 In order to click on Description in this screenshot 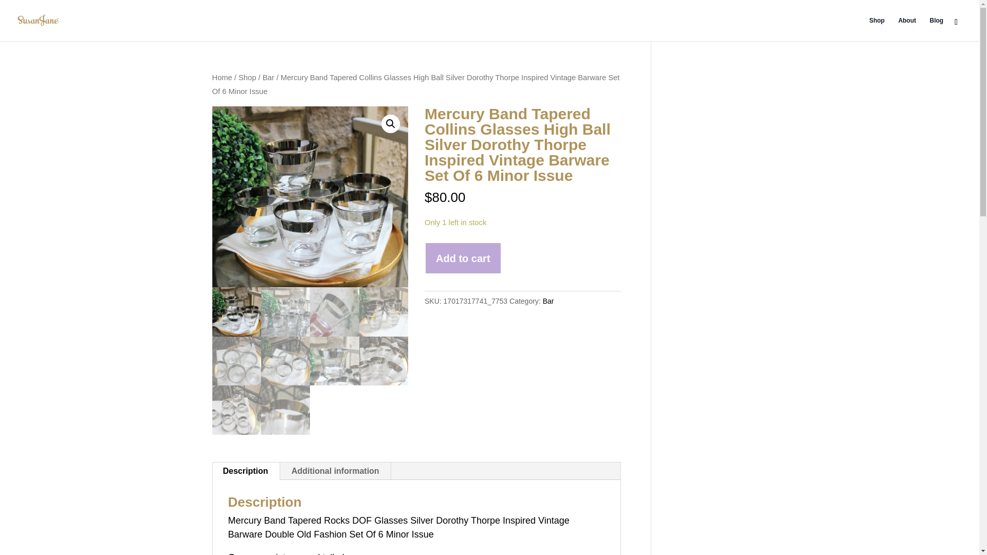, I will do `click(246, 471)`.